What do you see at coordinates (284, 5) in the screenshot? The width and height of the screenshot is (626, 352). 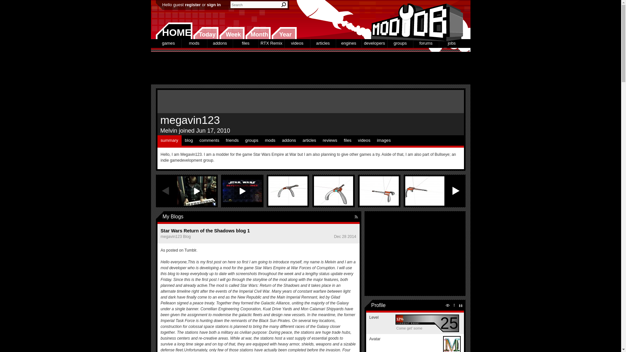 I see `Search` at bounding box center [284, 5].